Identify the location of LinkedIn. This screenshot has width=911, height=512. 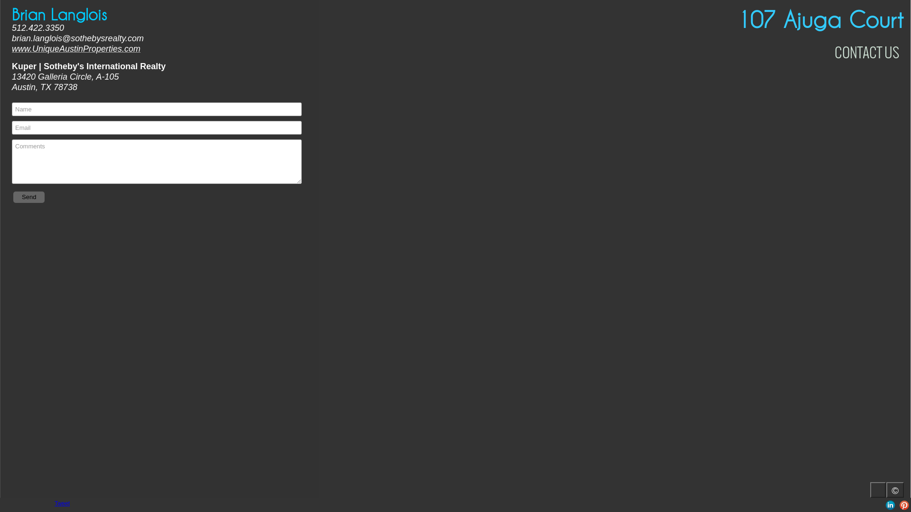
(890, 505).